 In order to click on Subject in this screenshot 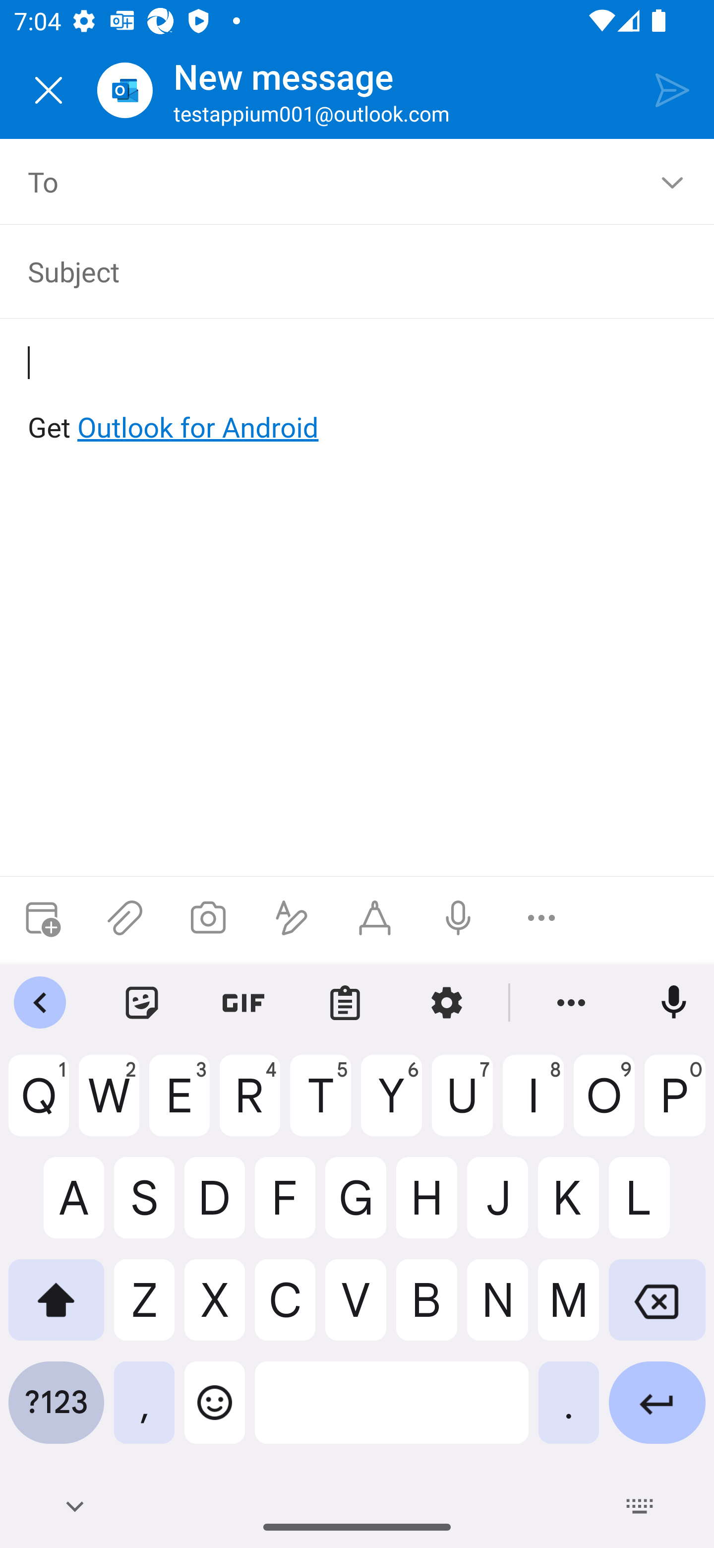, I will do `click(343, 271)`.